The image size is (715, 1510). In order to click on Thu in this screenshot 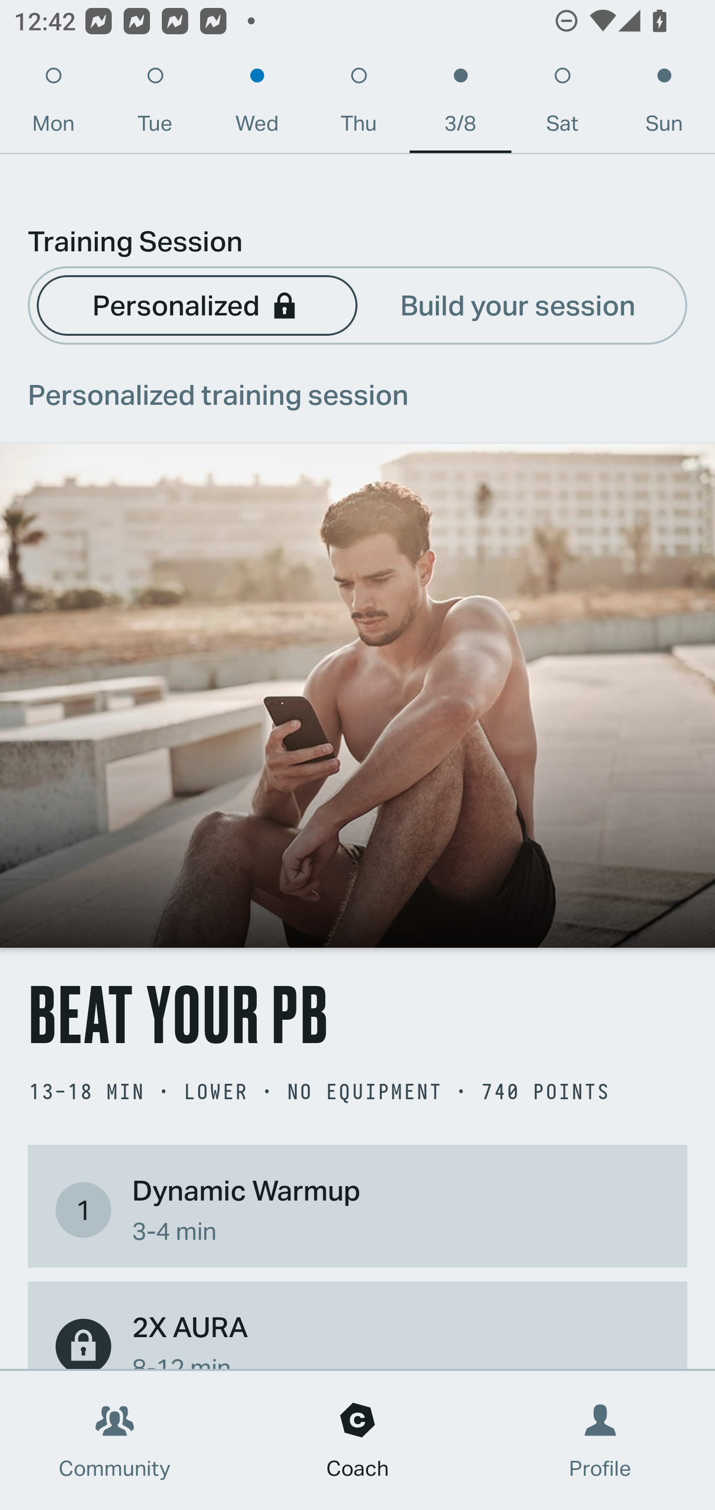, I will do `click(358, 104)`.